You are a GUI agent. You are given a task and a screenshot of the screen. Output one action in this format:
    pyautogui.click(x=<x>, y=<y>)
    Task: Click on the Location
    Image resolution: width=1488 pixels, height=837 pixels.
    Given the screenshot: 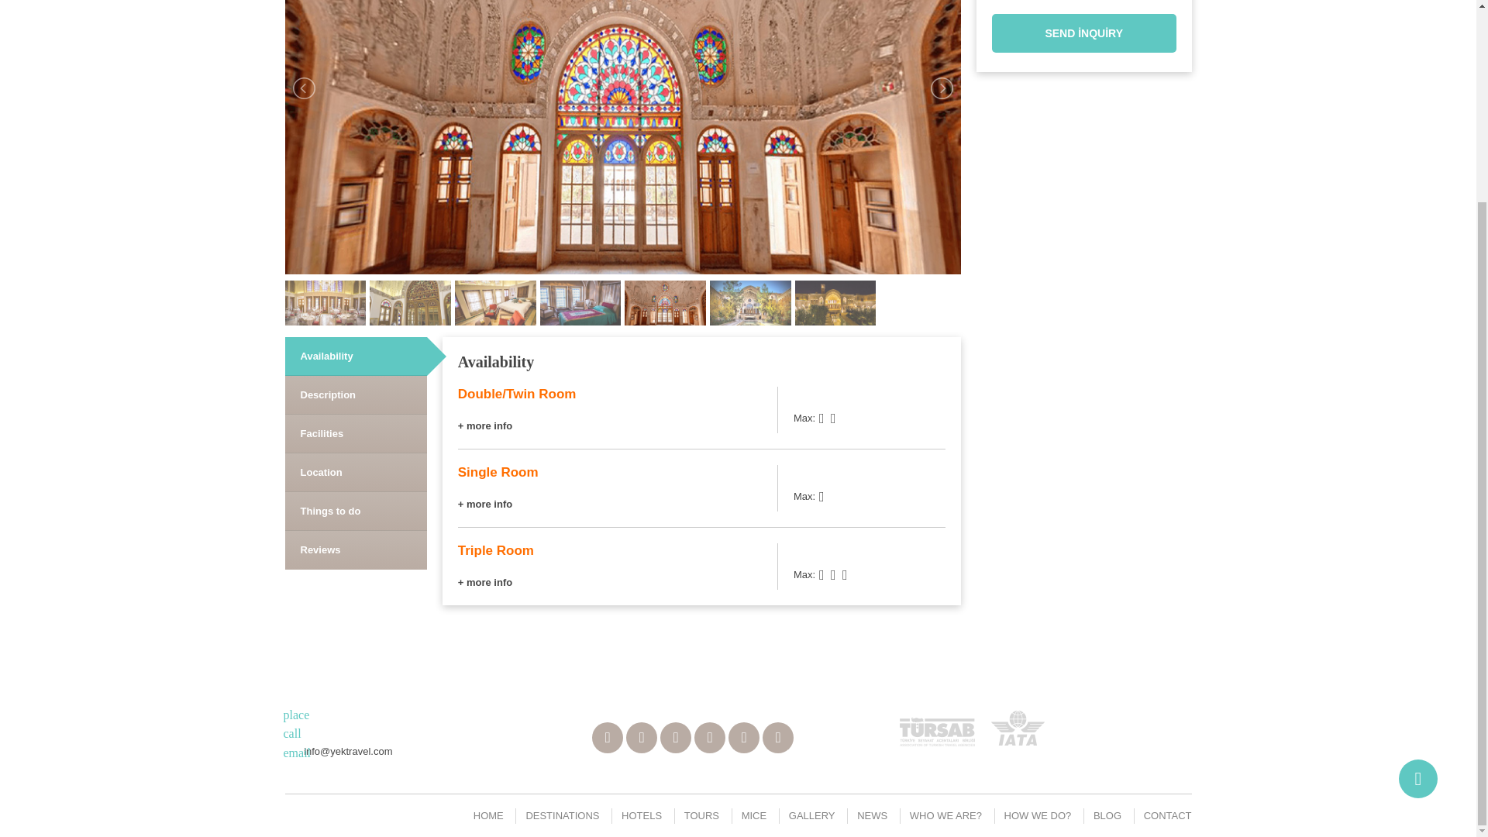 What is the action you would take?
    pyautogui.click(x=356, y=472)
    